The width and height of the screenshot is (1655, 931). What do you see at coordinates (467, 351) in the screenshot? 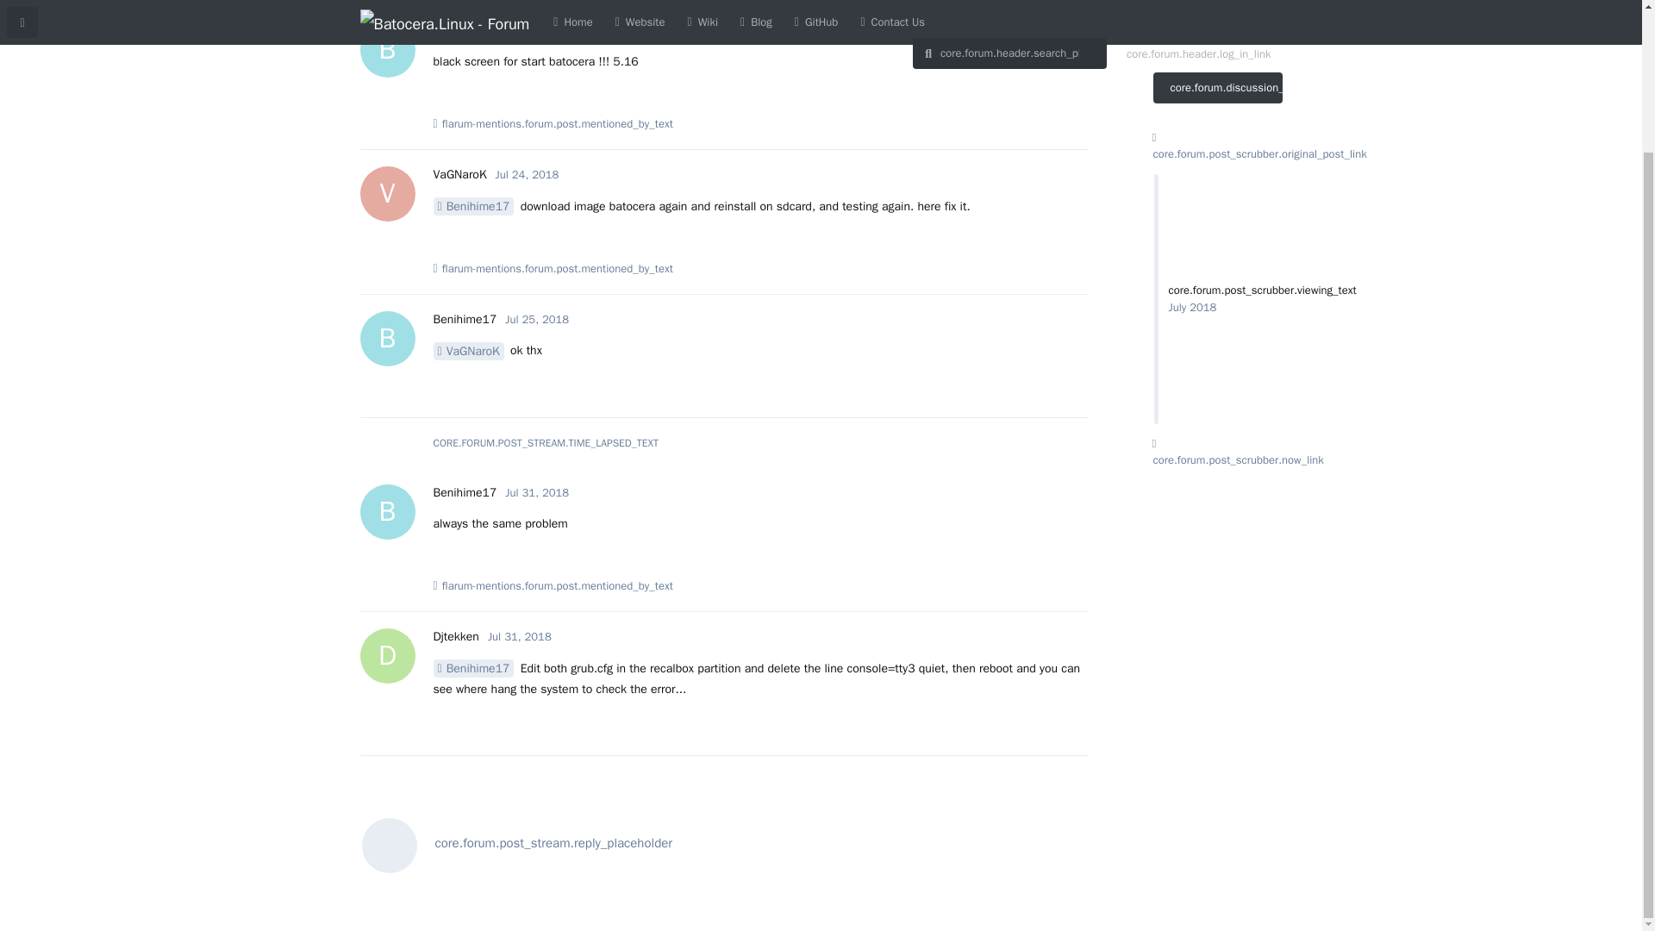
I see `Tuesday, July 24, 2018 6:18 AM` at bounding box center [467, 351].